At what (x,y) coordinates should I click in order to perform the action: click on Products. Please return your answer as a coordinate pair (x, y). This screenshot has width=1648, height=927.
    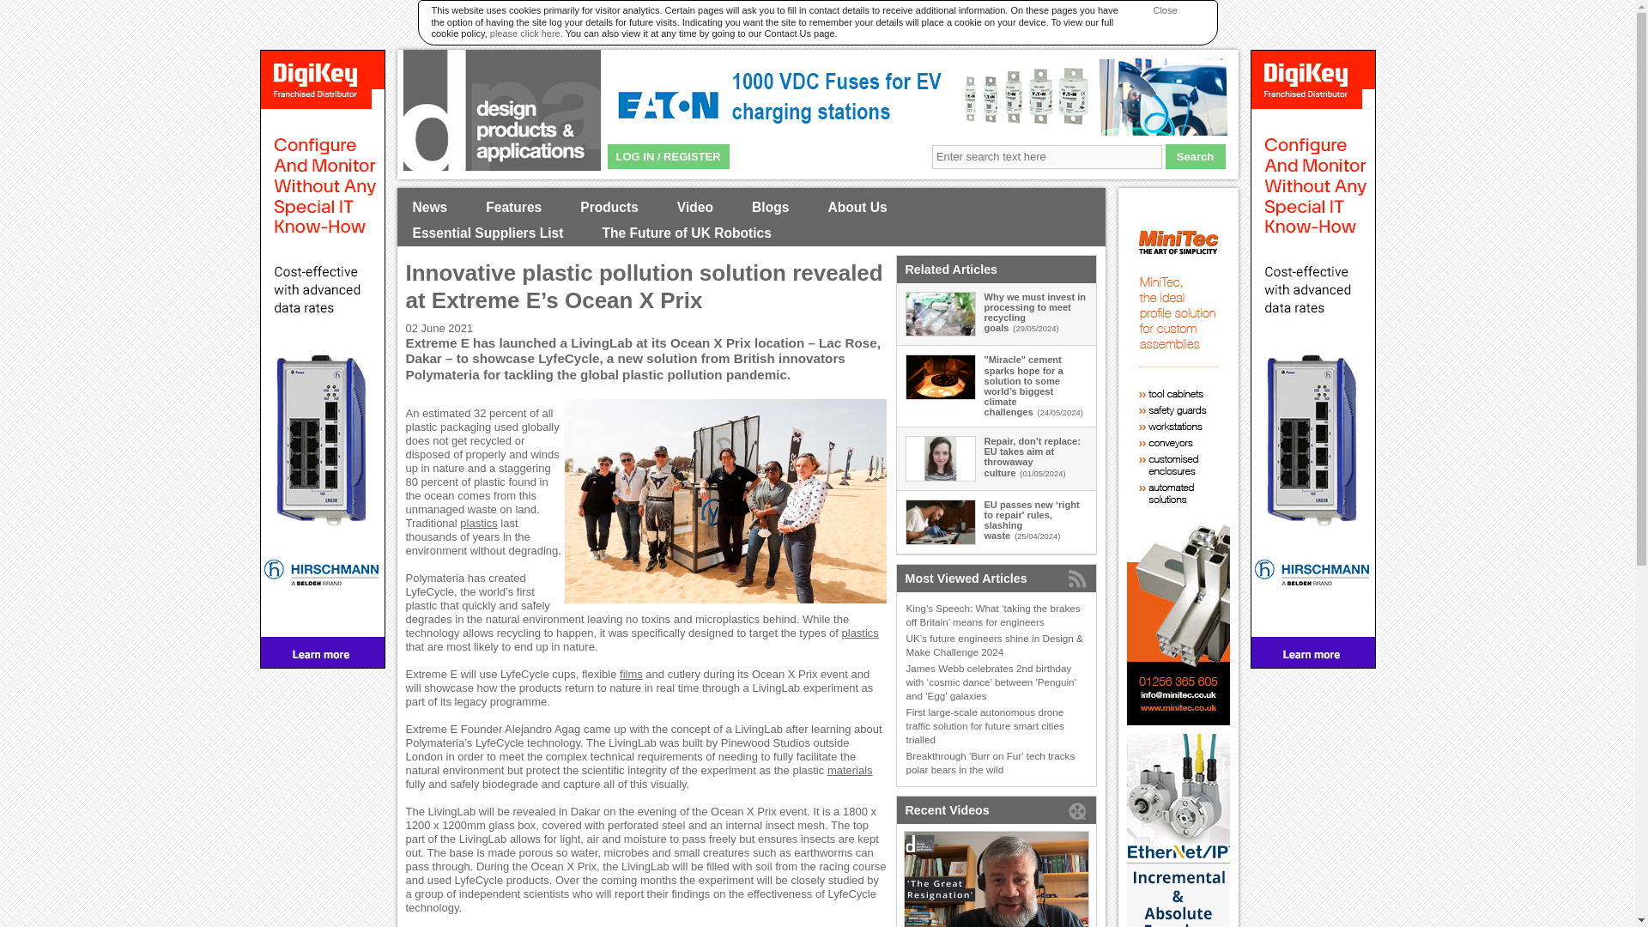
    Looking at the image, I should click on (609, 208).